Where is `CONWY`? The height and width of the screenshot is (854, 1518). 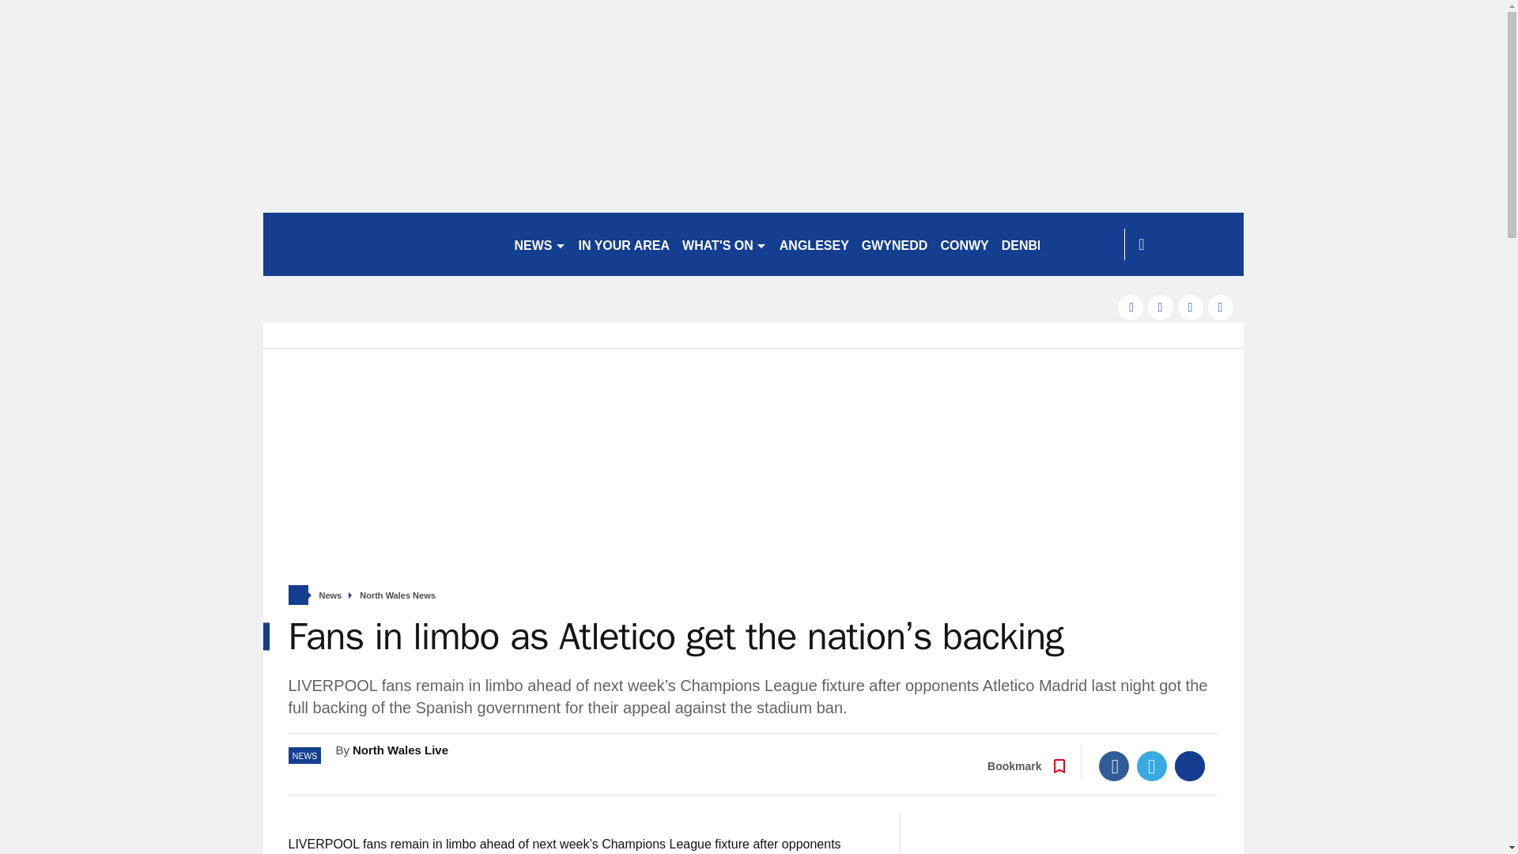 CONWY is located at coordinates (963, 244).